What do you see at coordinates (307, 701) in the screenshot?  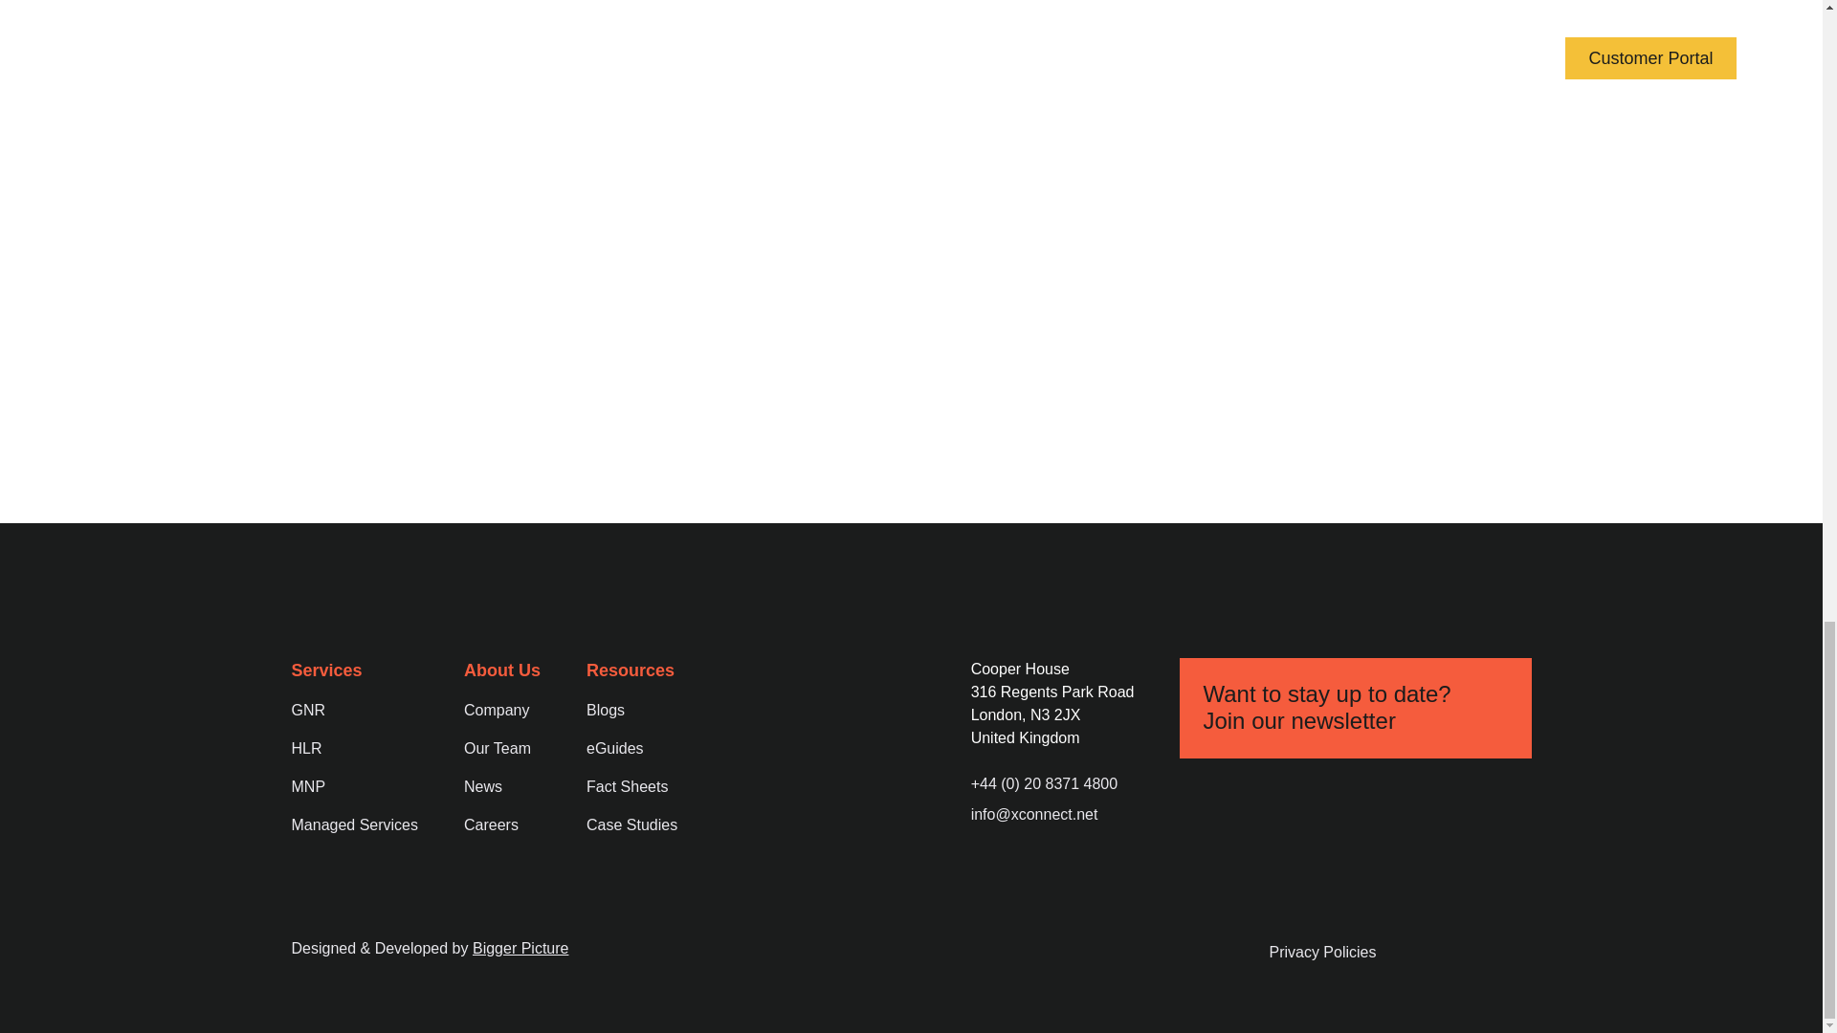 I see `GNR` at bounding box center [307, 701].